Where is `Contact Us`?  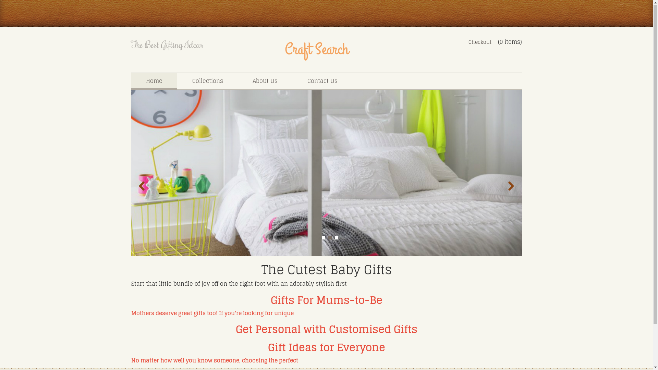 Contact Us is located at coordinates (323, 82).